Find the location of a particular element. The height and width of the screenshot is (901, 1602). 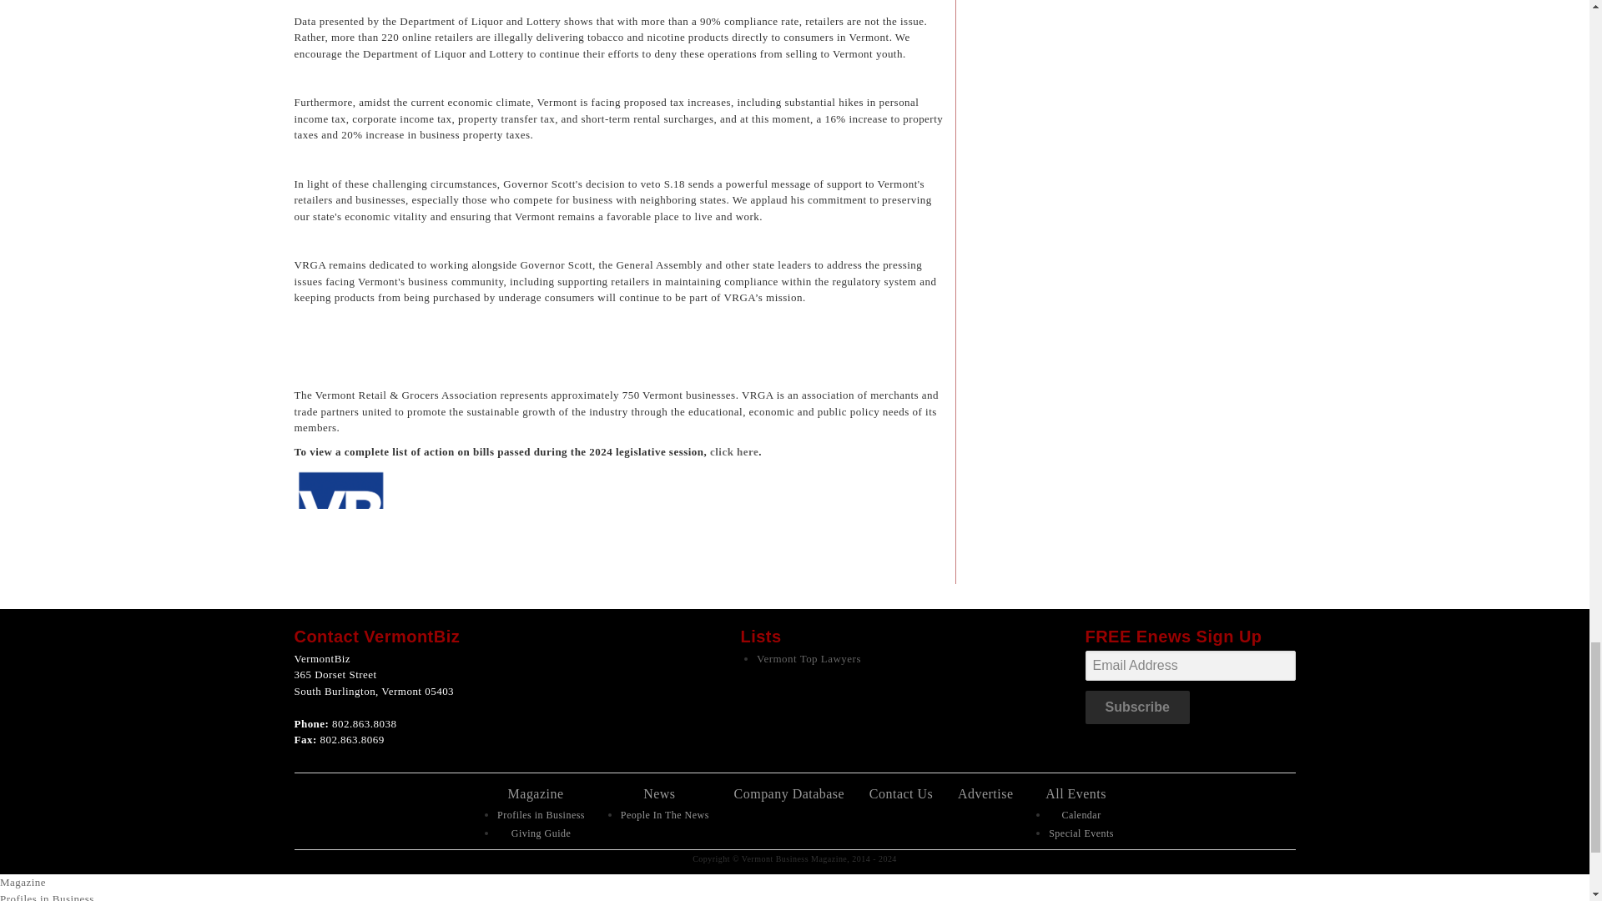

All Events is located at coordinates (1076, 793).